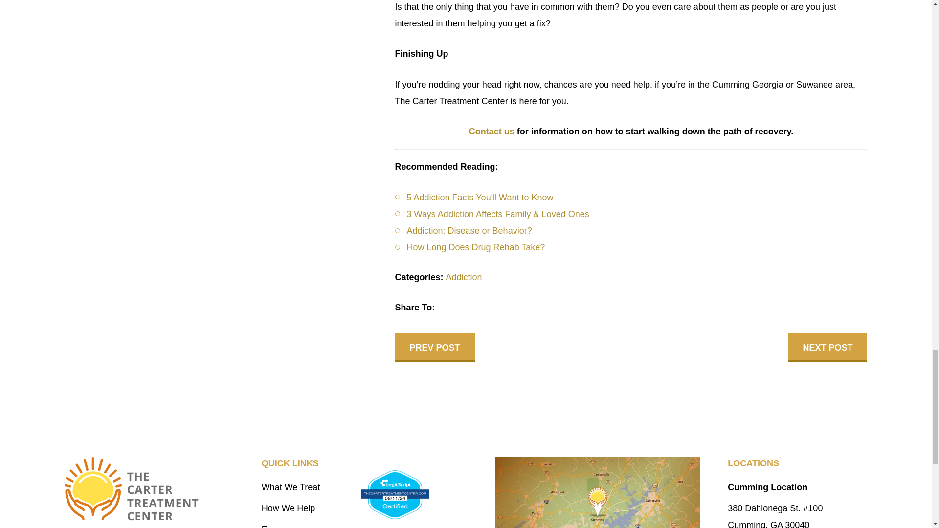  Describe the element at coordinates (152, 489) in the screenshot. I see `Home` at that location.